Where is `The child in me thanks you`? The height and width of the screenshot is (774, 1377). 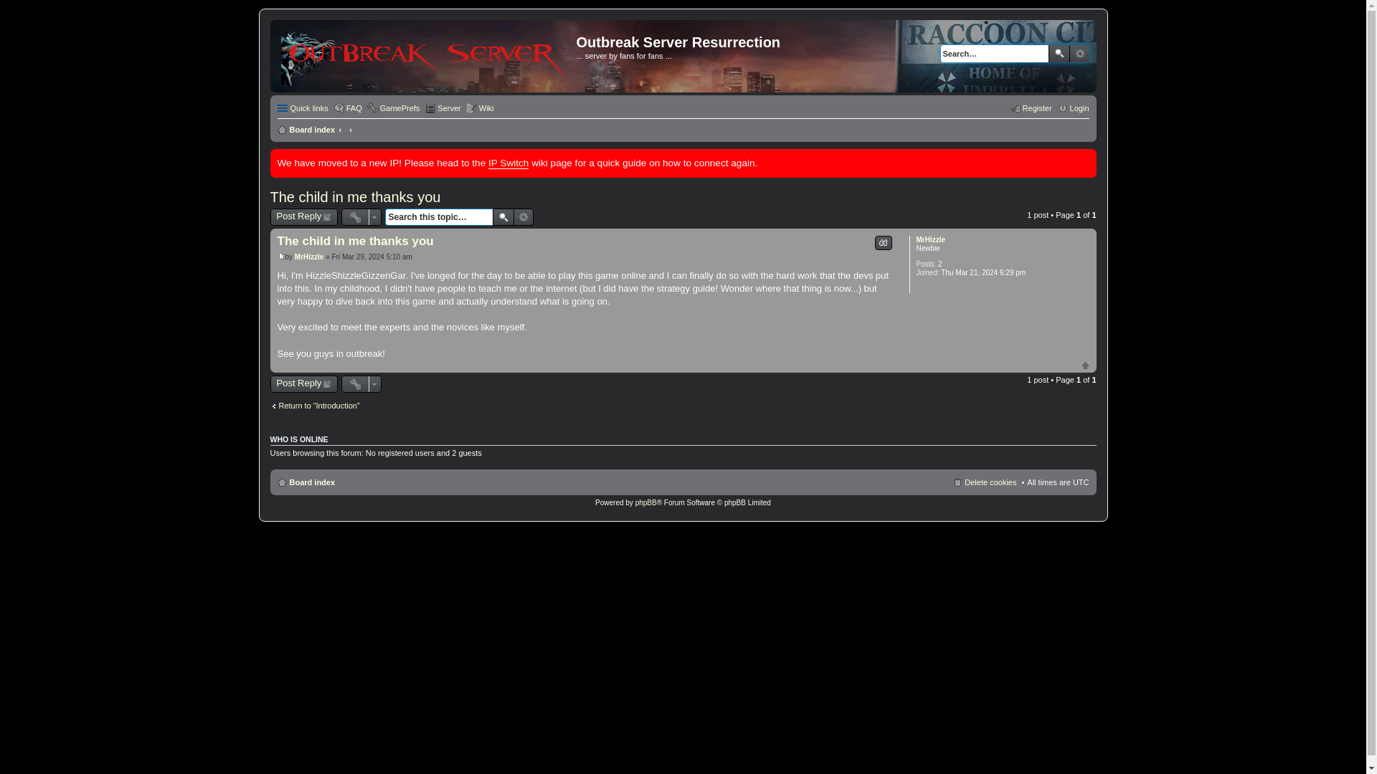 The child in me thanks you is located at coordinates (354, 241).